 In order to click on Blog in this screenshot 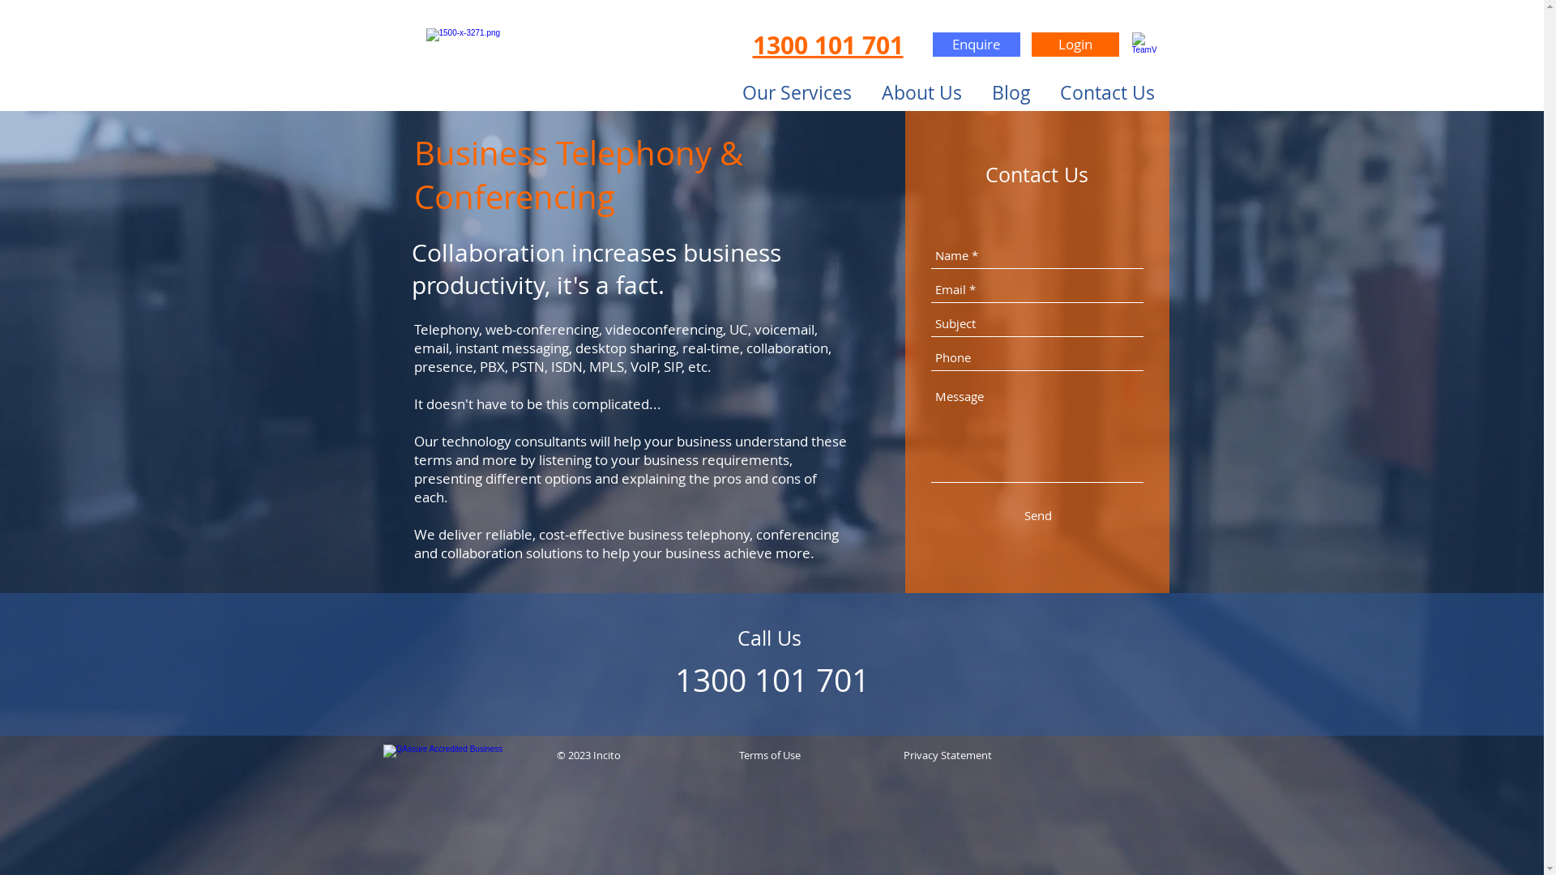, I will do `click(1011, 92)`.